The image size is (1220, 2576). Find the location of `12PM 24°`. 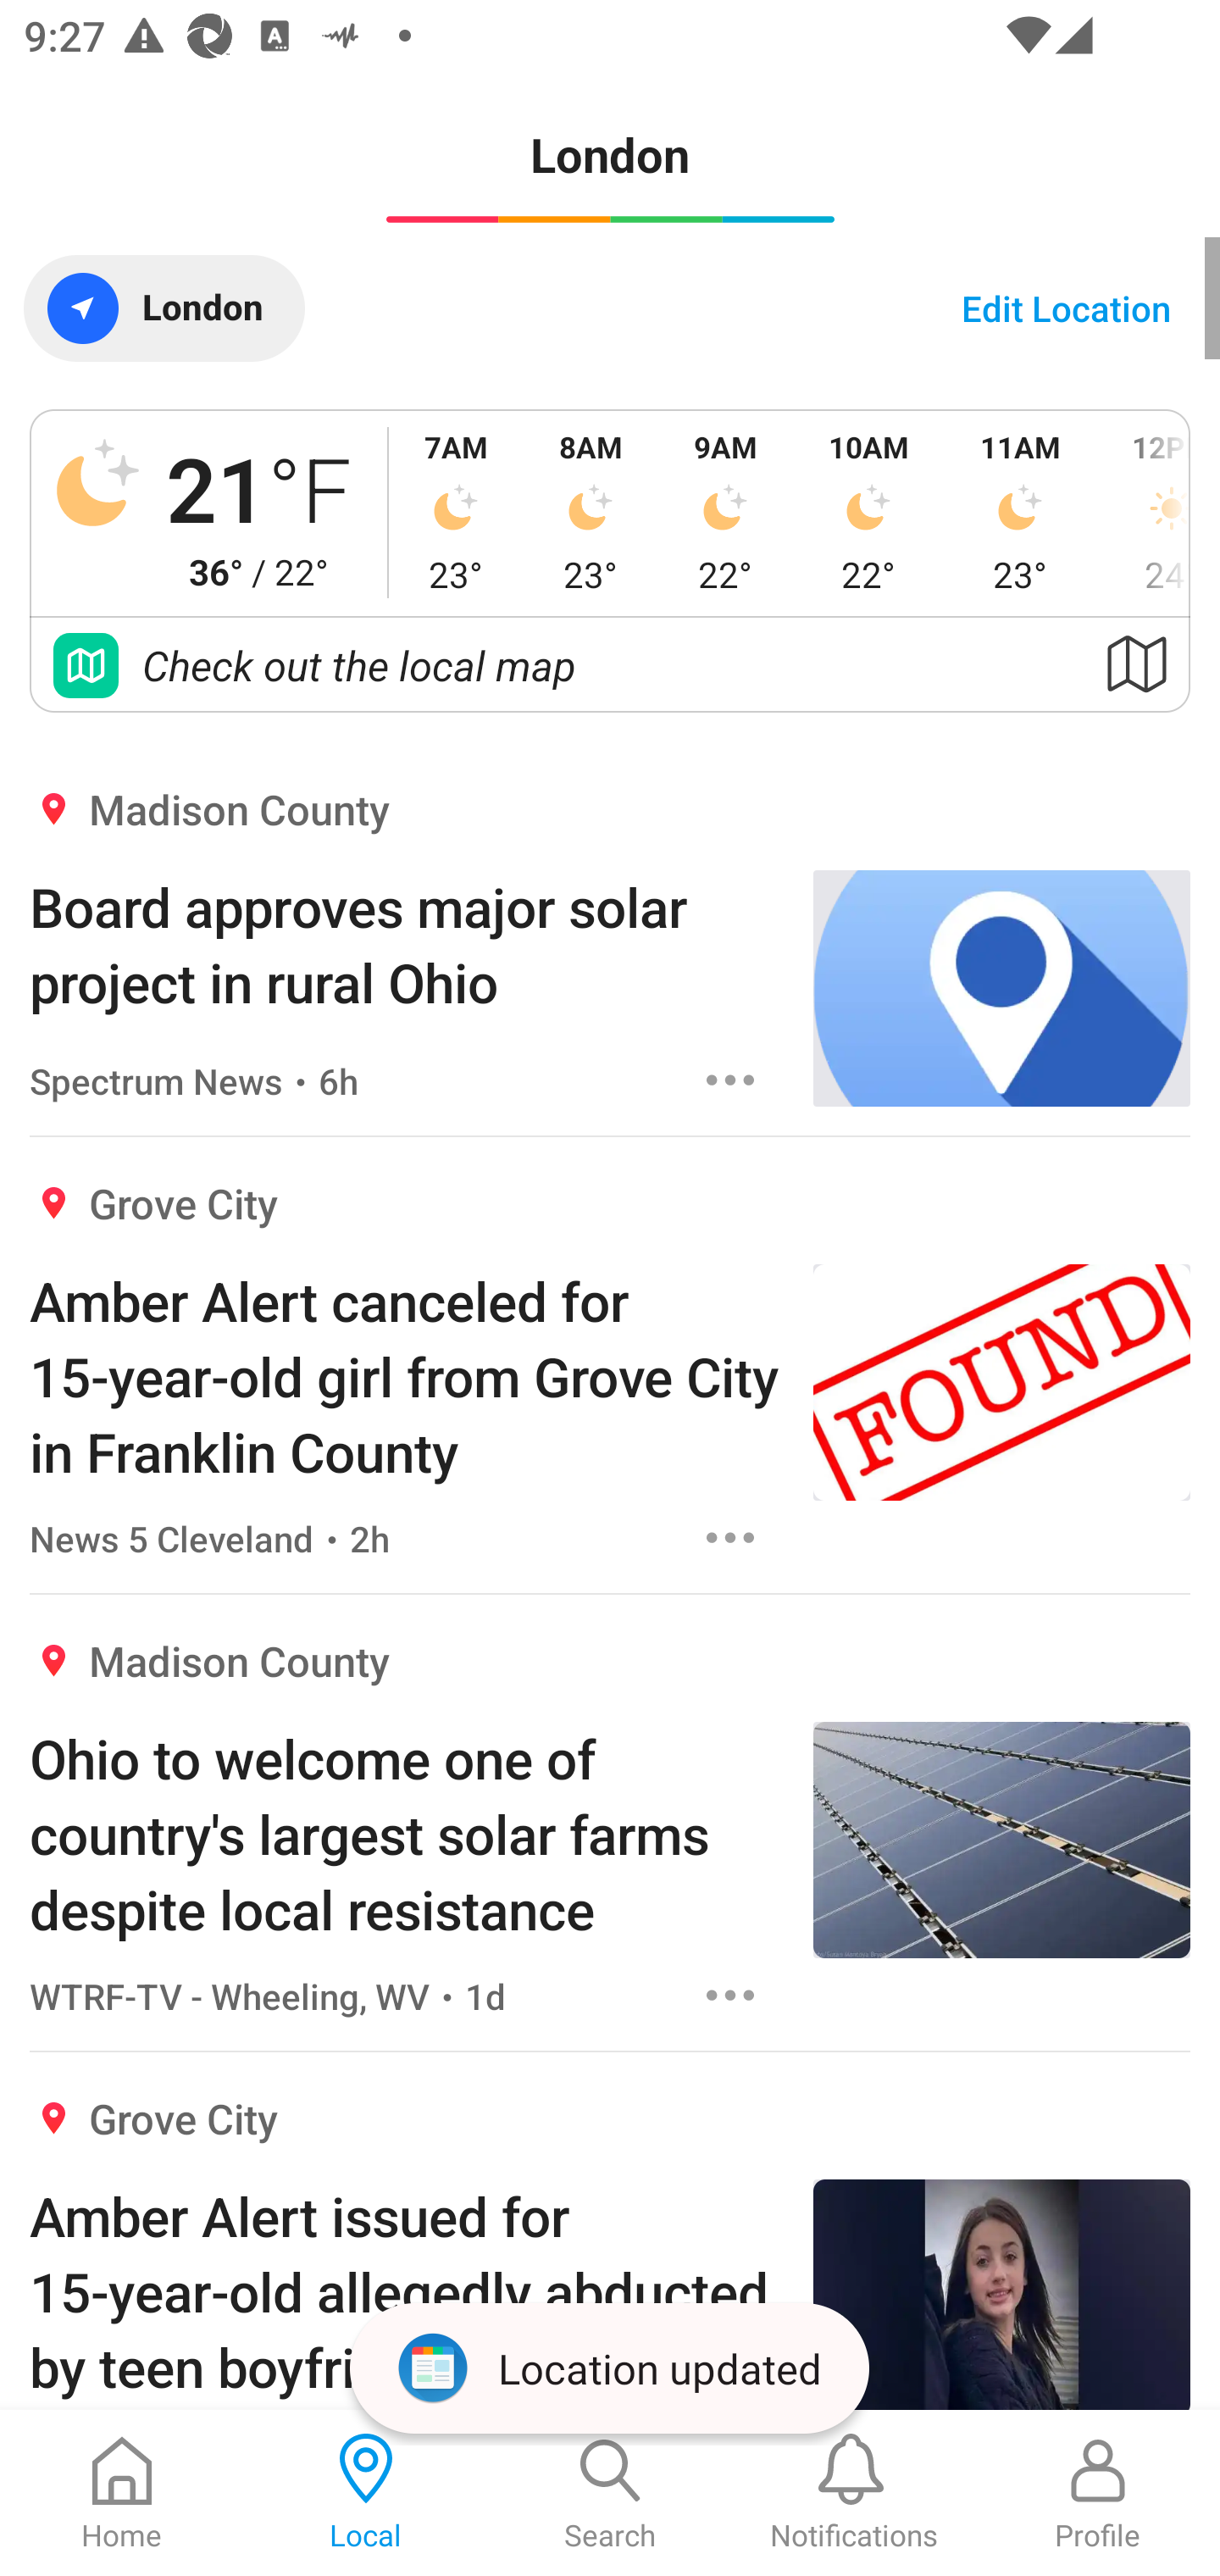

12PM 24° is located at coordinates (1144, 512).